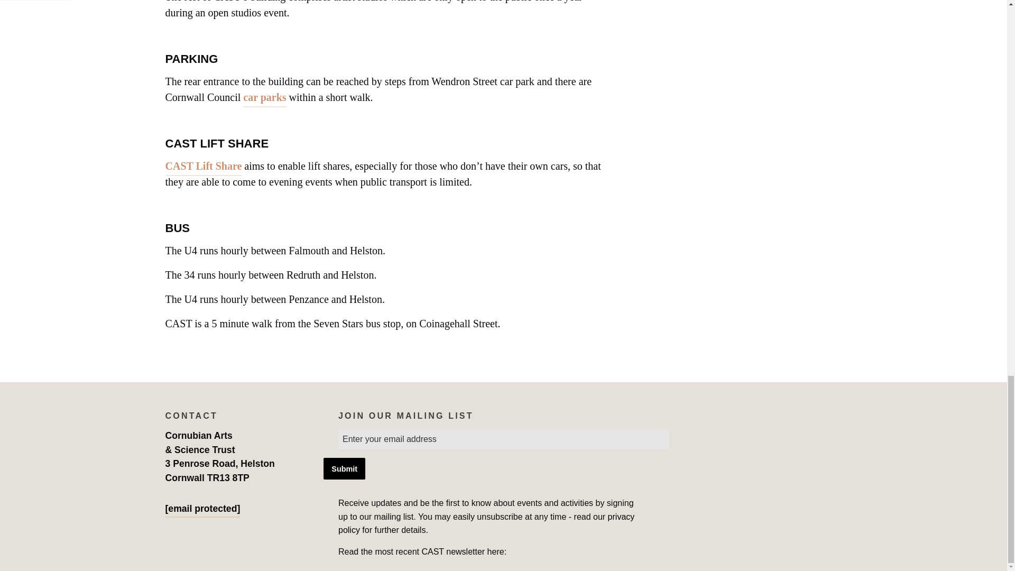 This screenshot has width=1015, height=571. What do you see at coordinates (264, 97) in the screenshot?
I see `car parks` at bounding box center [264, 97].